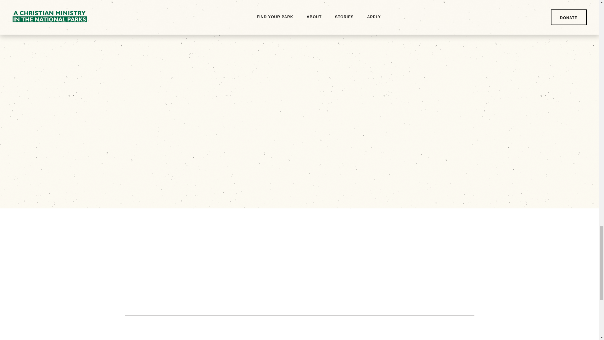 This screenshot has width=604, height=340. I want to click on Submit, so click(393, 173).